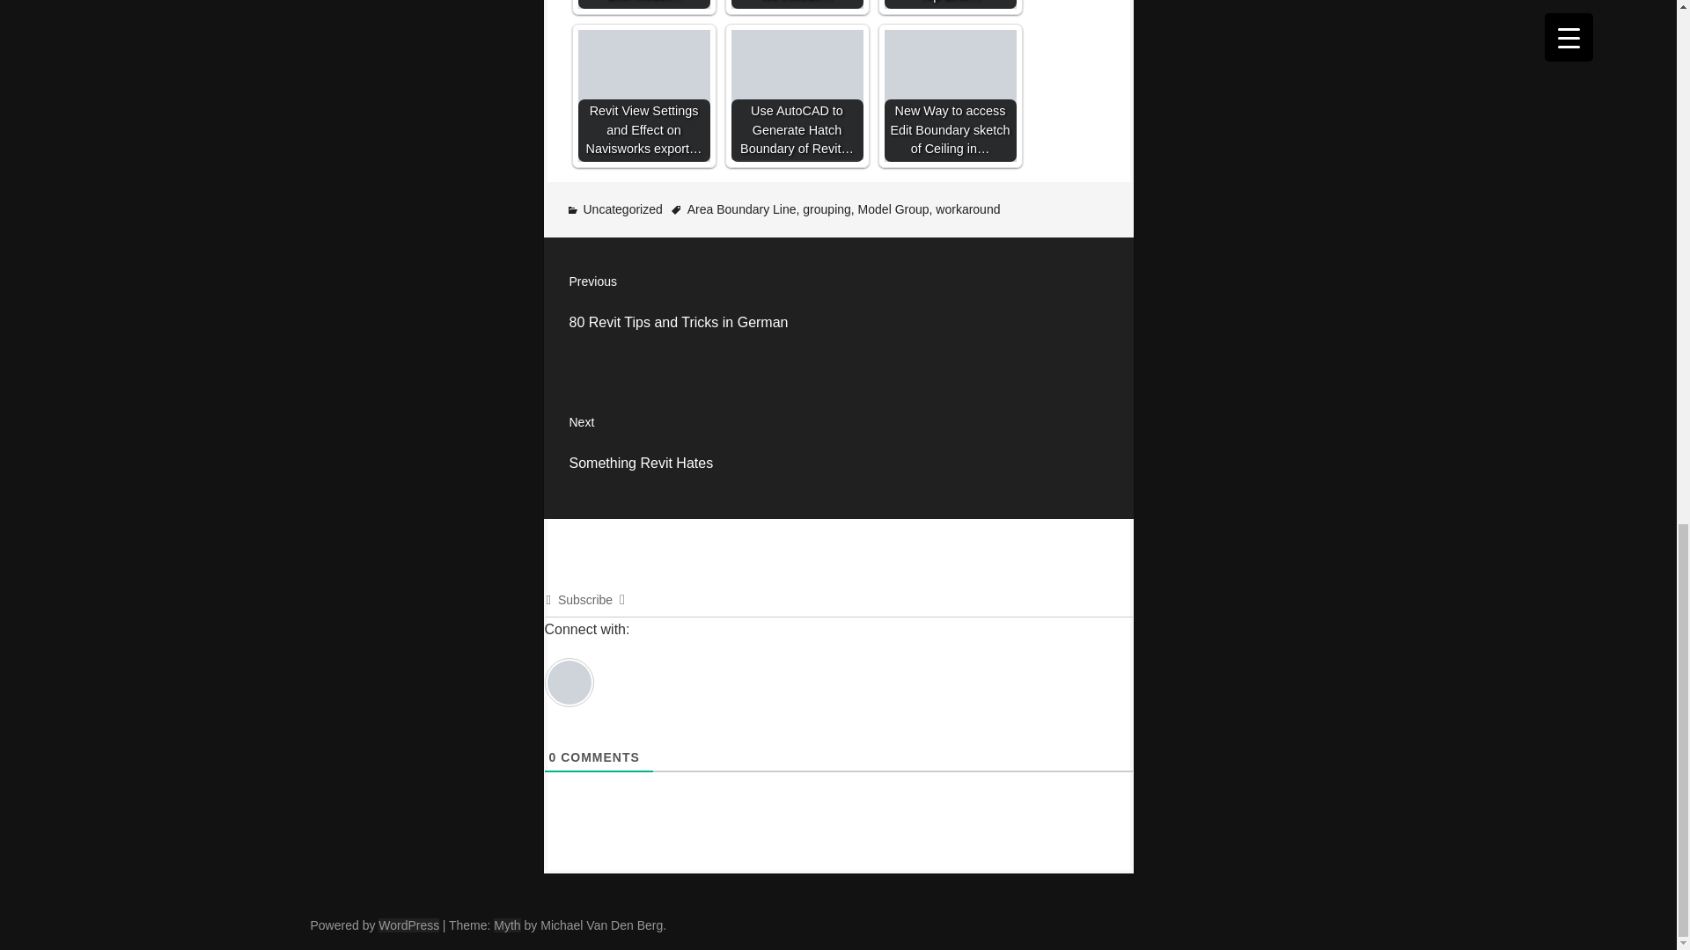 The height and width of the screenshot is (950, 1690). Describe the element at coordinates (839, 308) in the screenshot. I see `Area Boundary Line` at that location.